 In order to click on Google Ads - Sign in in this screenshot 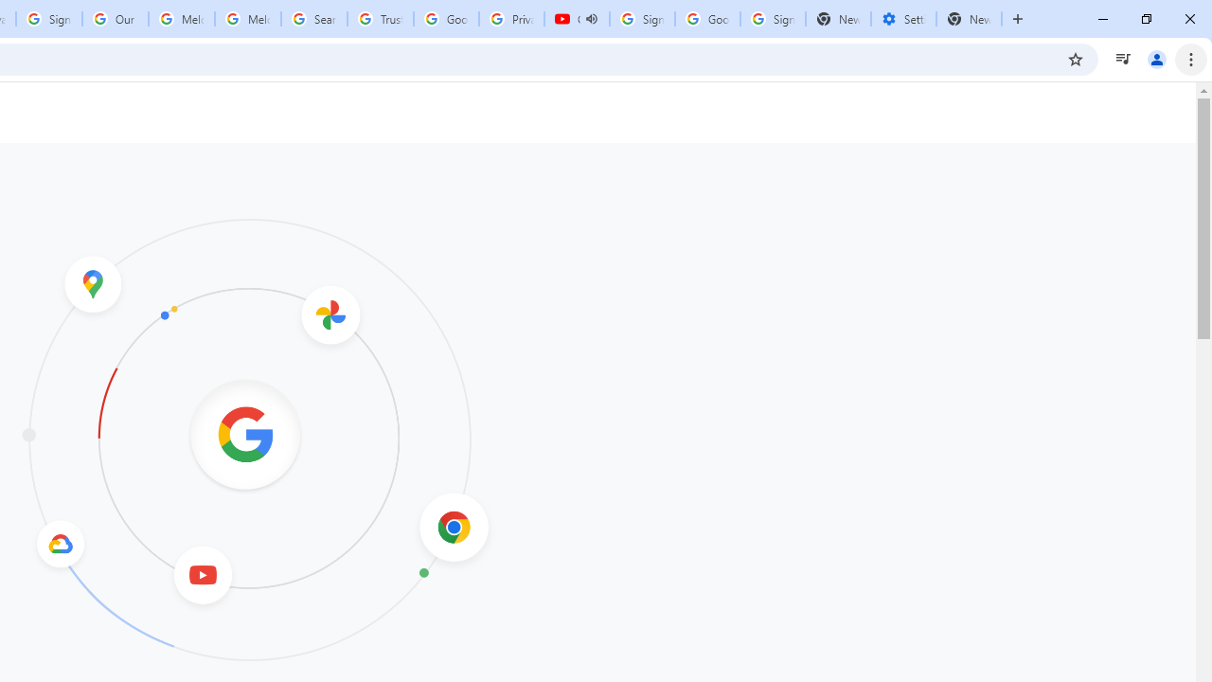, I will do `click(445, 19)`.